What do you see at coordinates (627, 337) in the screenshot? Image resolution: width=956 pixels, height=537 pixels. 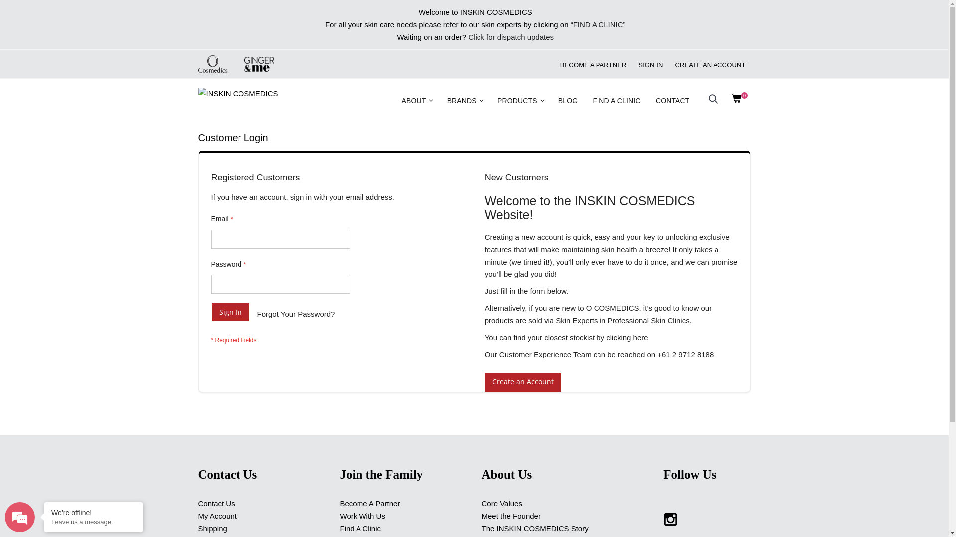 I see `clicking here` at bounding box center [627, 337].